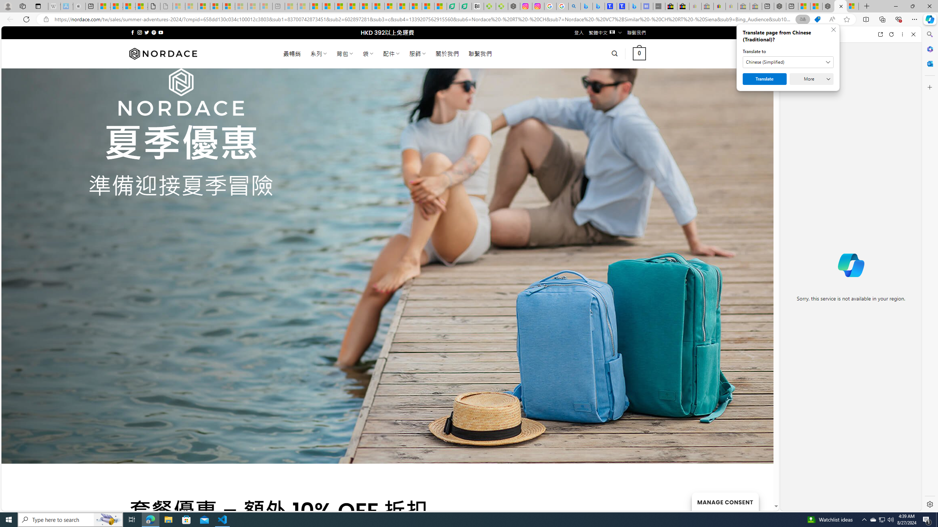 This screenshot has height=527, width=938. I want to click on Microsoft account | Account Checkup - Sleeping, so click(266, 6).